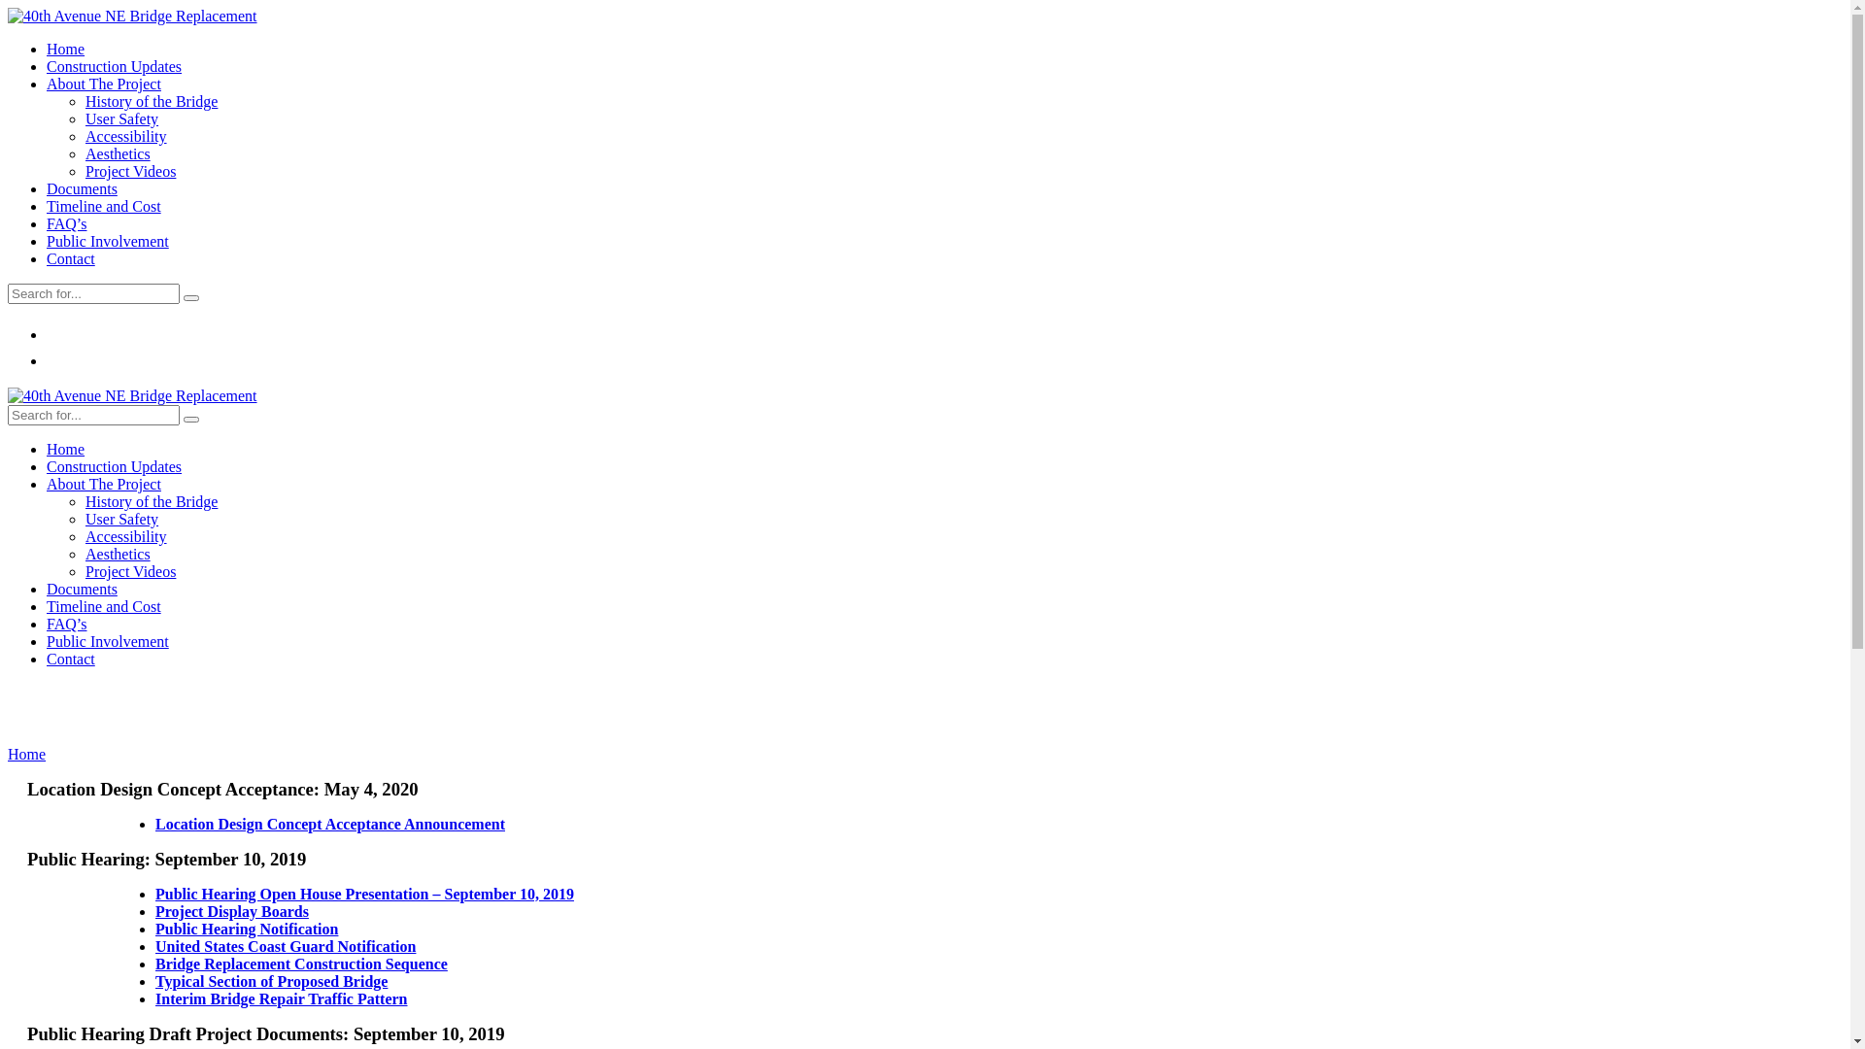 The width and height of the screenshot is (1865, 1049). Describe the element at coordinates (104, 206) in the screenshot. I see `Timeline and Cost` at that location.